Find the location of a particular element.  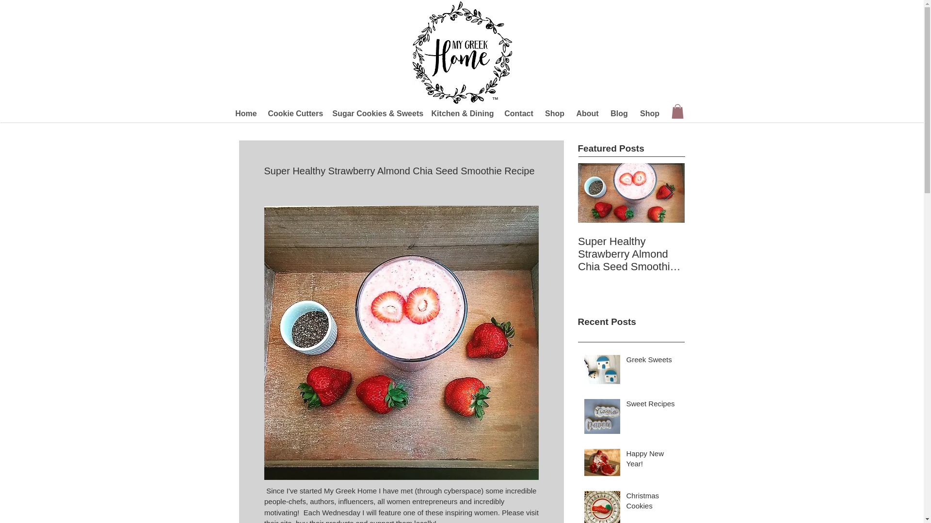

Healthy Snack is located at coordinates (738, 241).